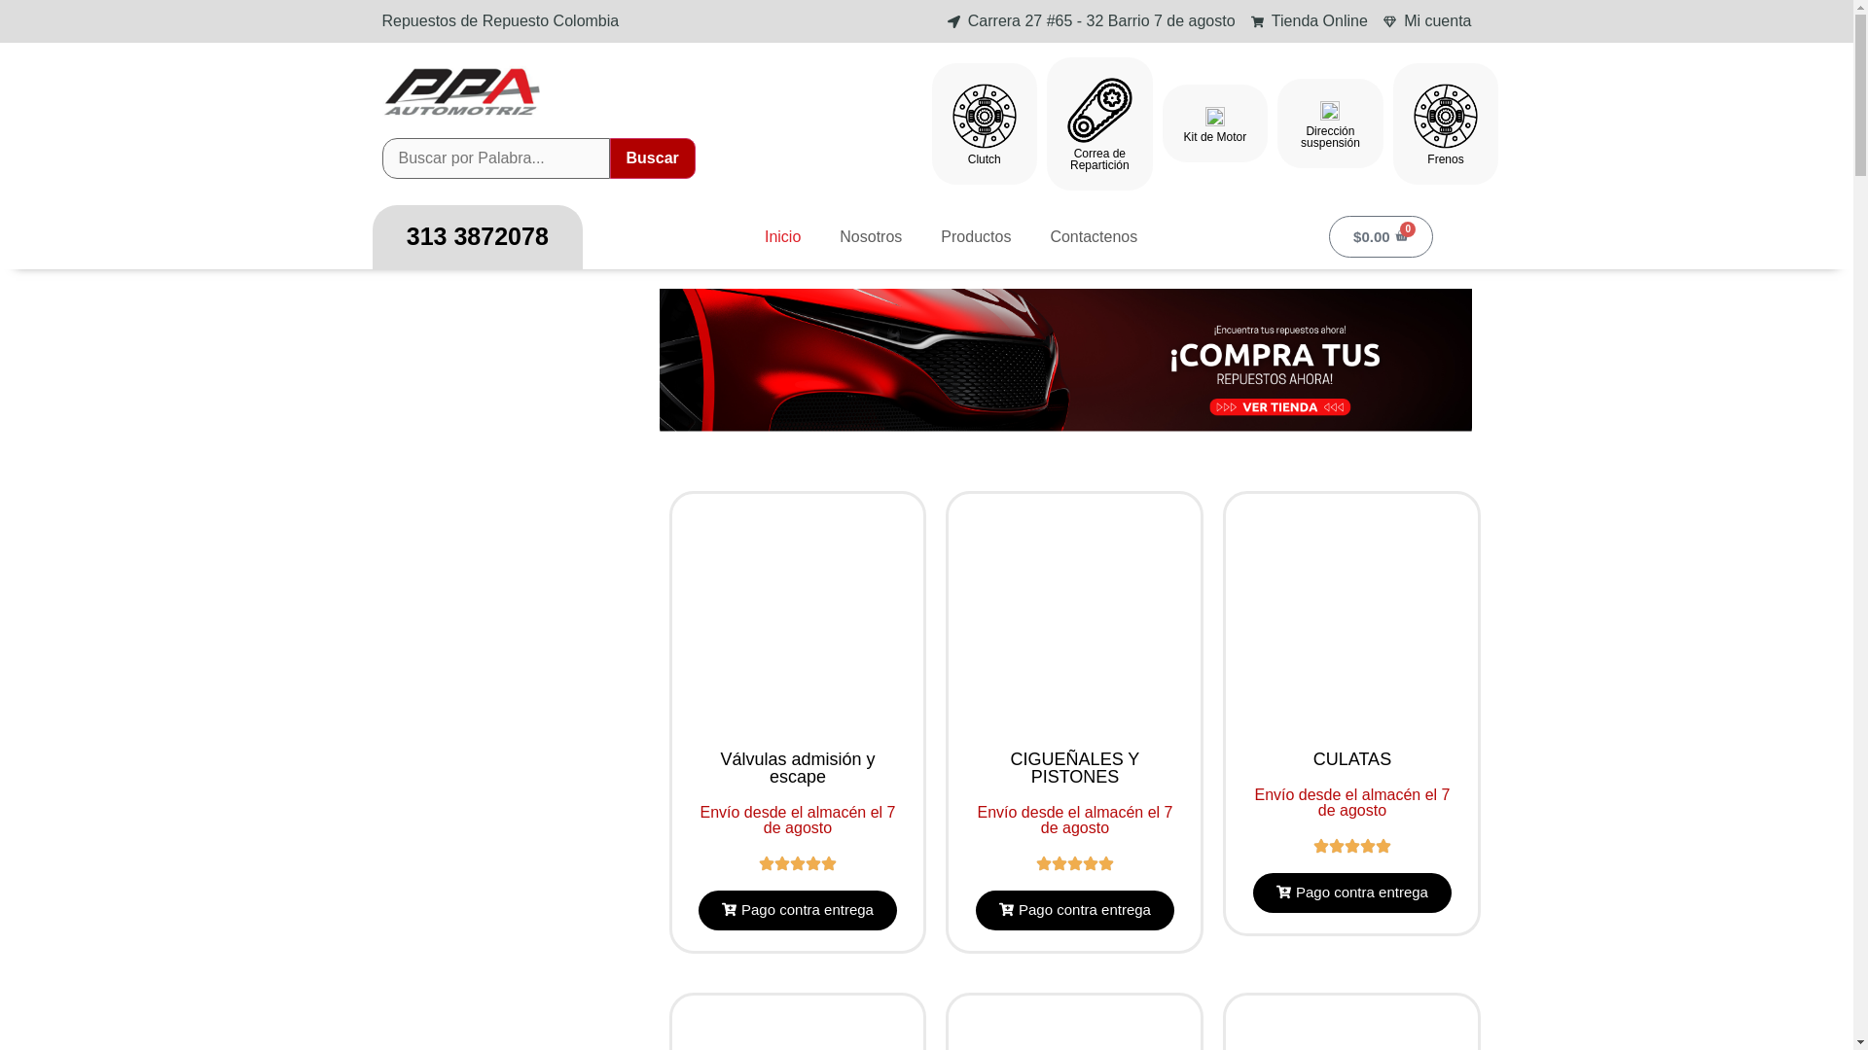 The height and width of the screenshot is (1050, 1868). What do you see at coordinates (1094, 237) in the screenshot?
I see `Contactenos` at bounding box center [1094, 237].